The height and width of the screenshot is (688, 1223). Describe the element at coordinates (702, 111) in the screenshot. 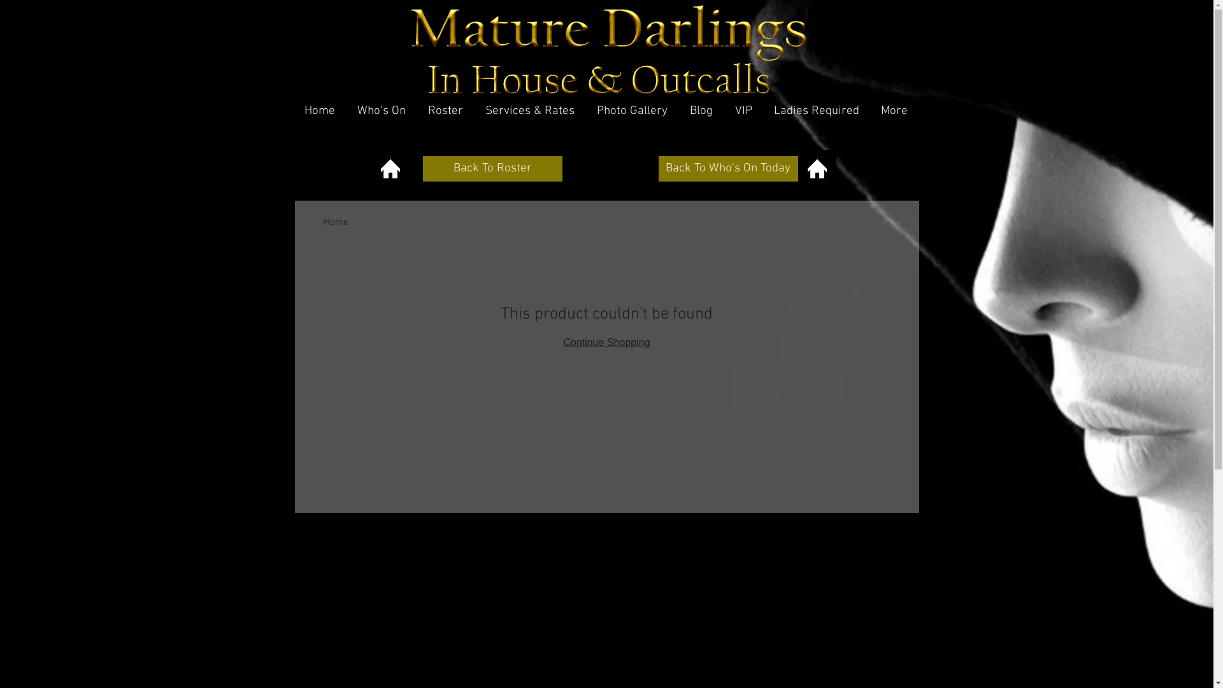

I see `Blog` at that location.